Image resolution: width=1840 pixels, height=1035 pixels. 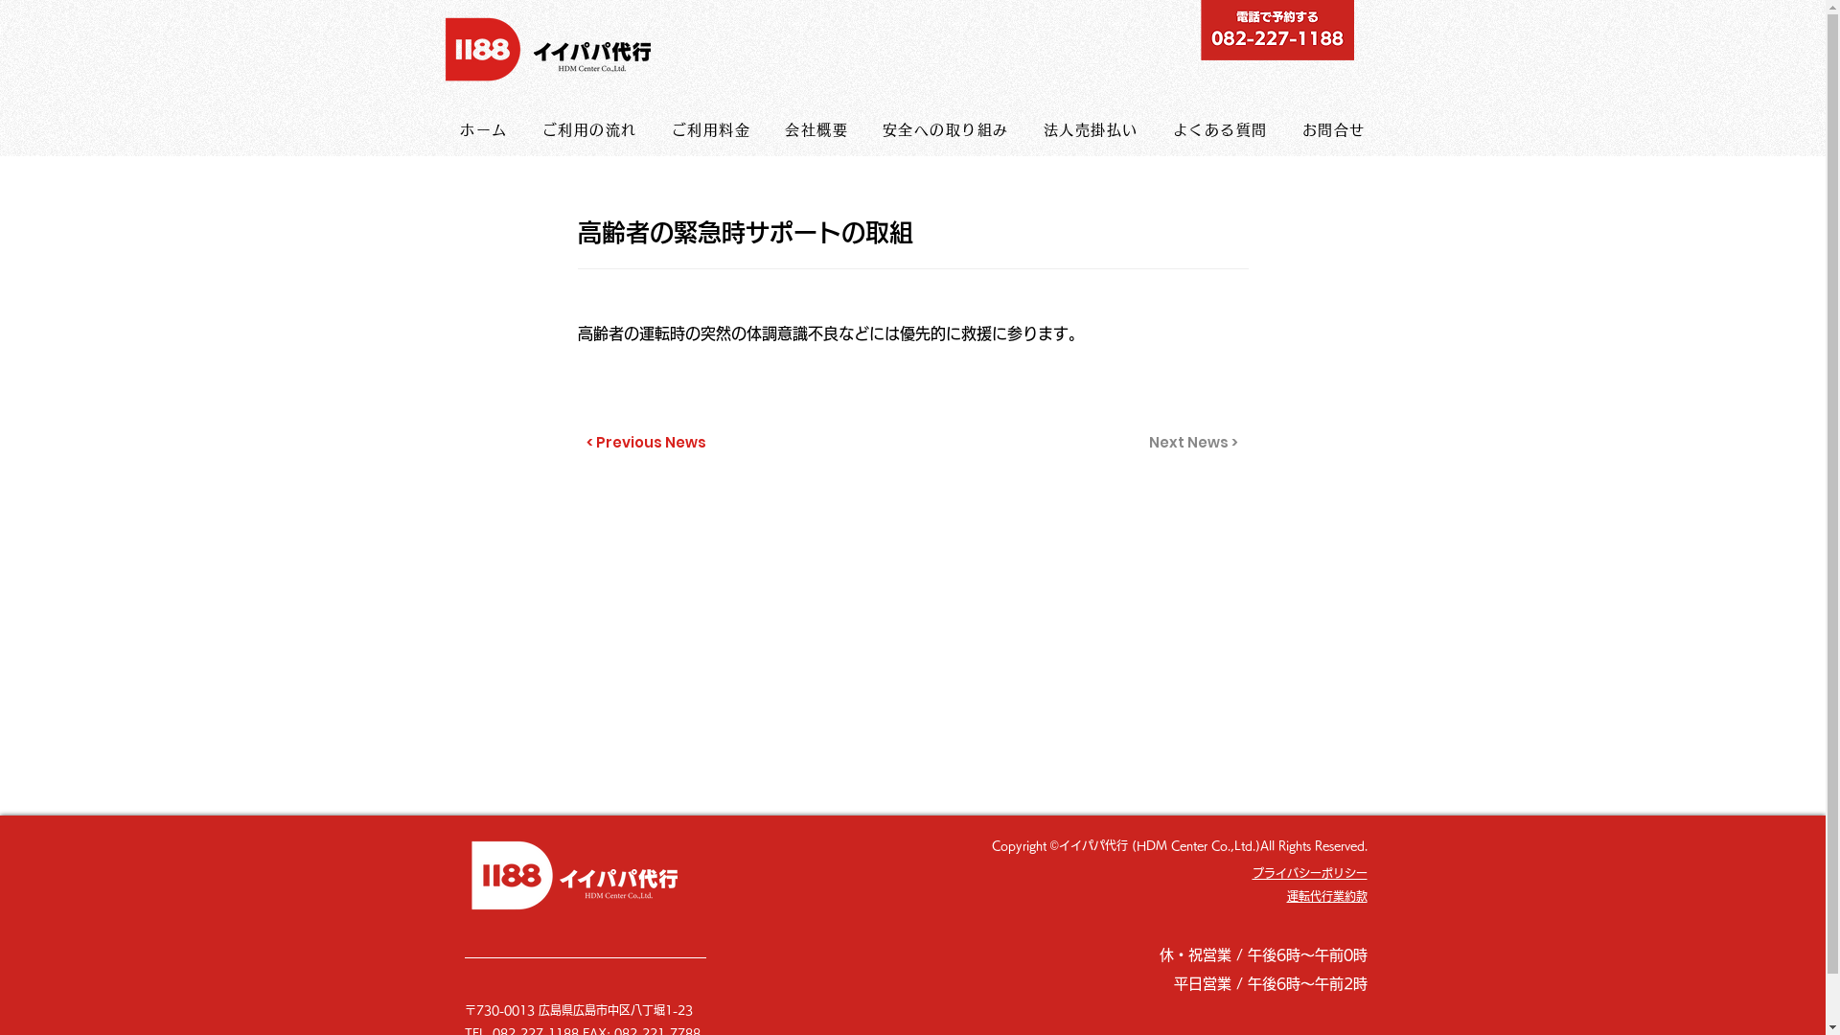 I want to click on < Previous News, so click(x=650, y=443).